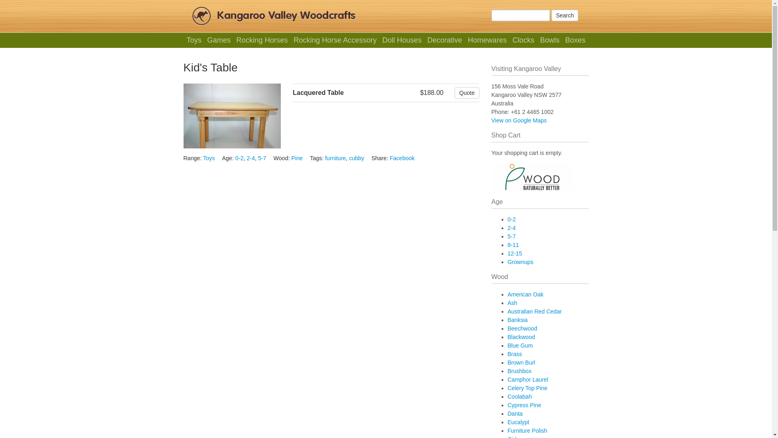  What do you see at coordinates (209, 158) in the screenshot?
I see `Toys` at bounding box center [209, 158].